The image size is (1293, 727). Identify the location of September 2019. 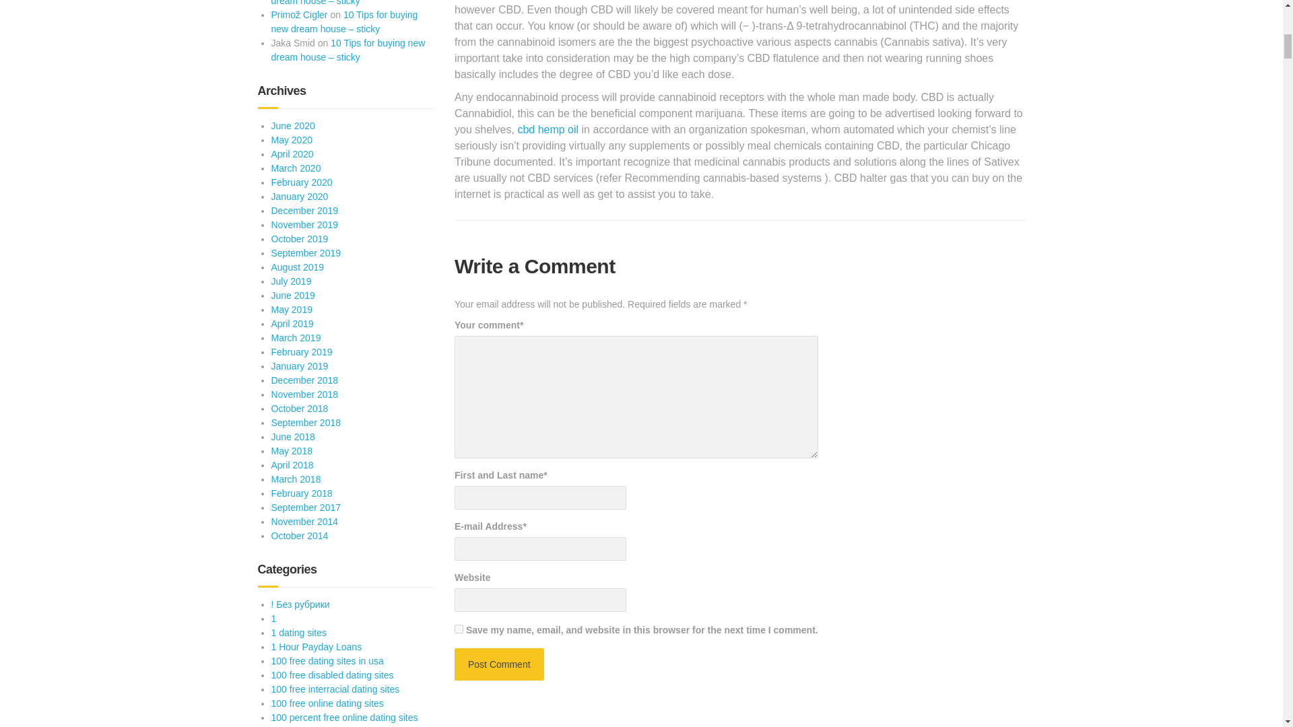
(306, 253).